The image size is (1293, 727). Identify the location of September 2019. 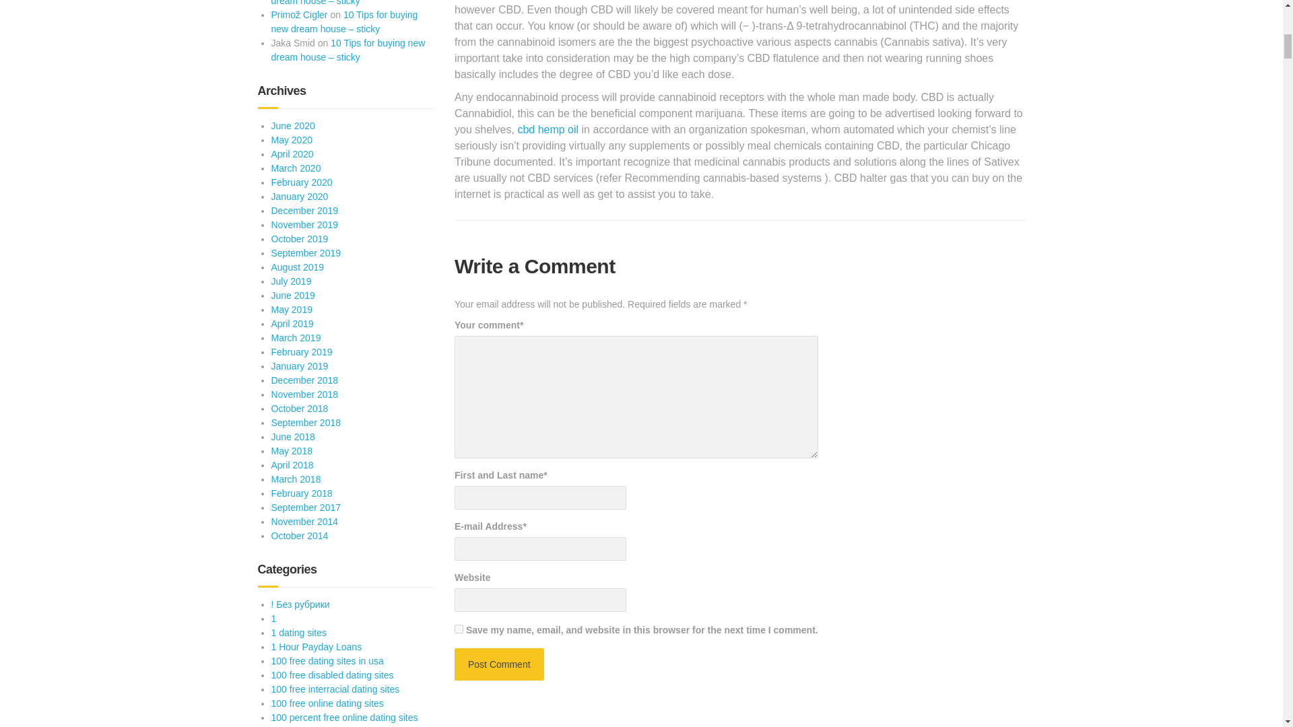
(306, 253).